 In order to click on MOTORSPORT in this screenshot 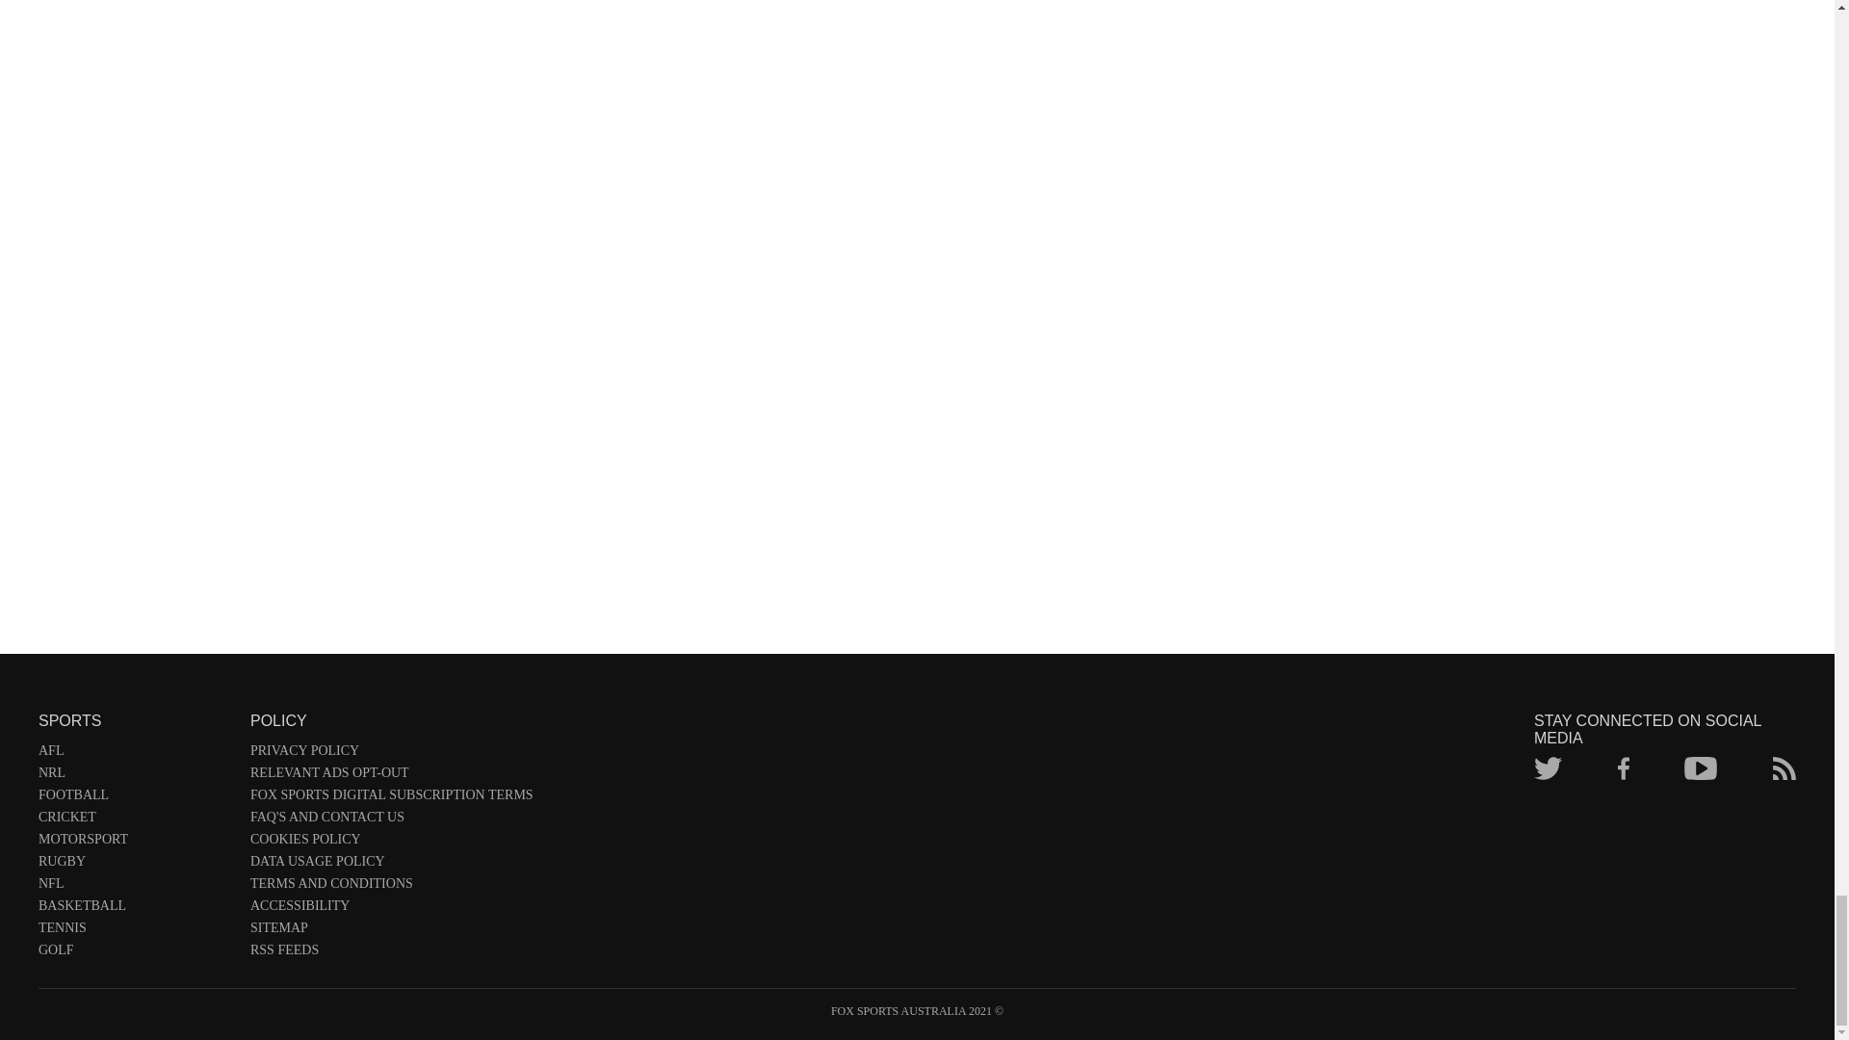, I will do `click(135, 843)`.